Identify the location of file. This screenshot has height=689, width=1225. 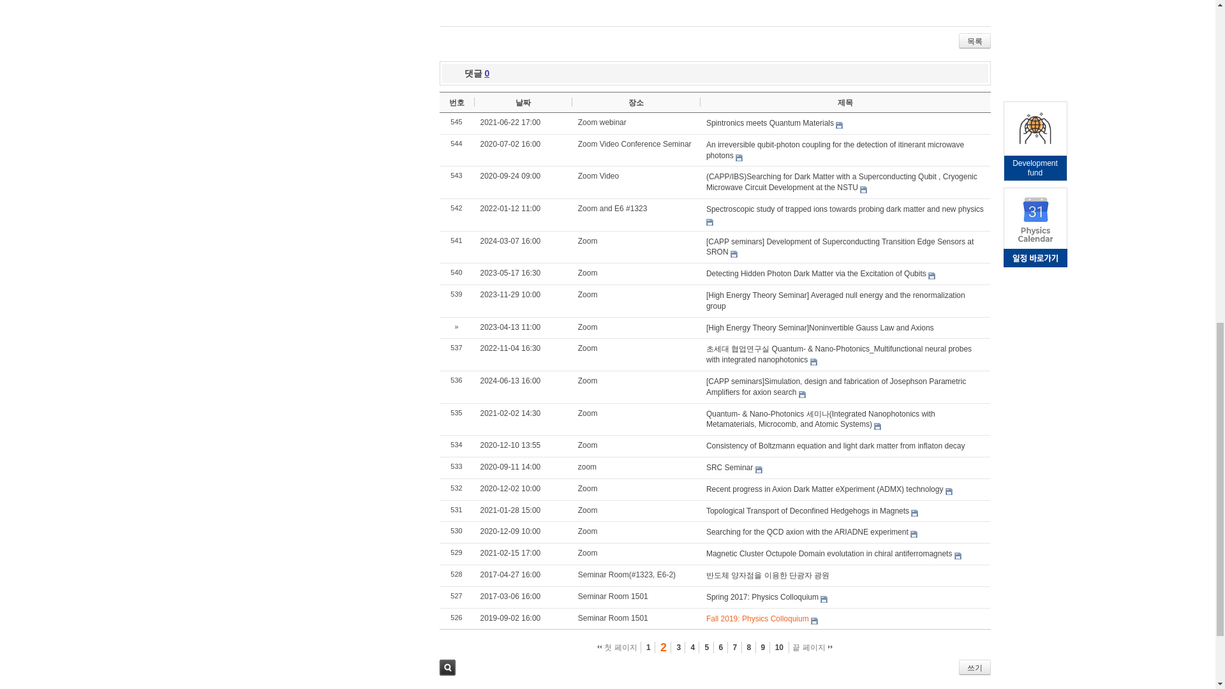
(838, 125).